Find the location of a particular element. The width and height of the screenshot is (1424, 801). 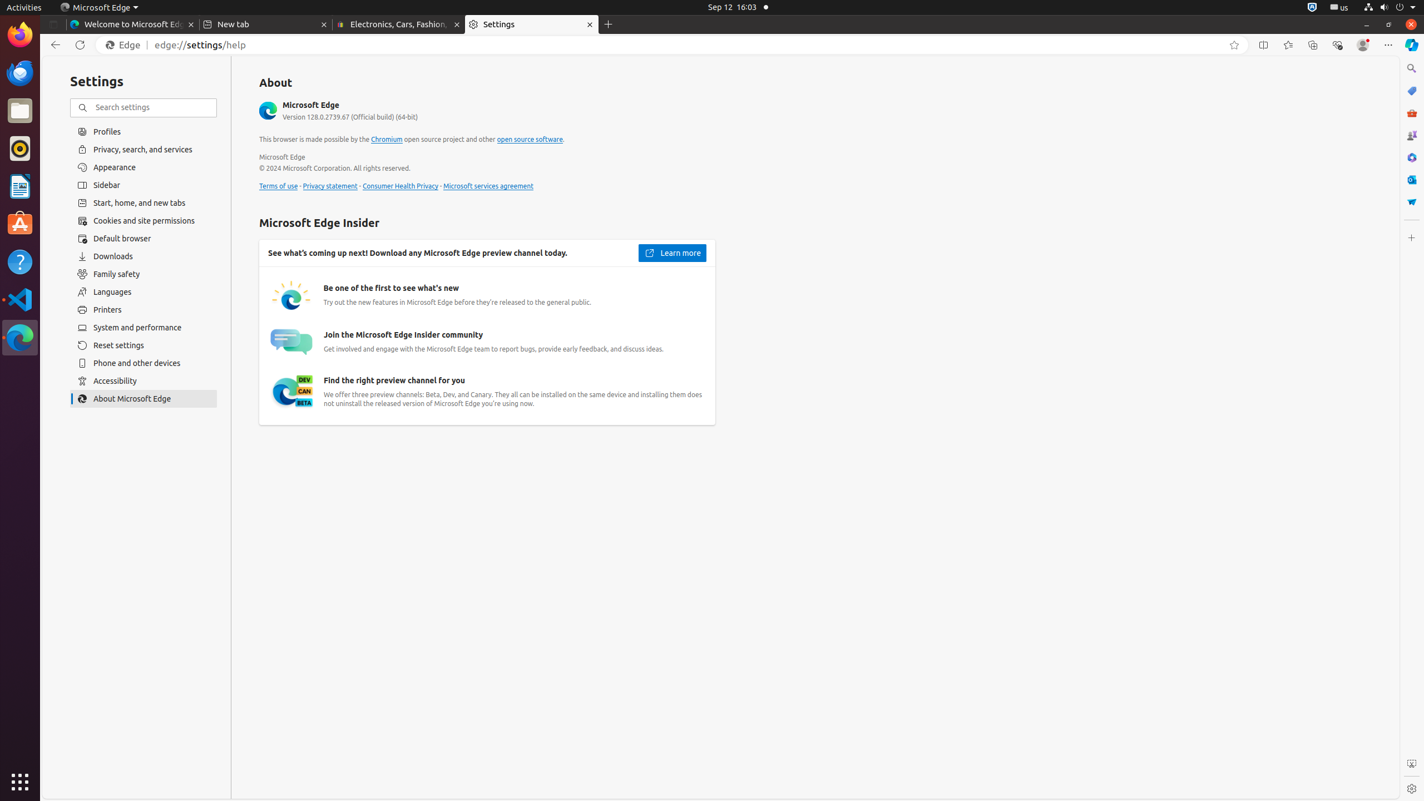

Tools is located at coordinates (1412, 112).